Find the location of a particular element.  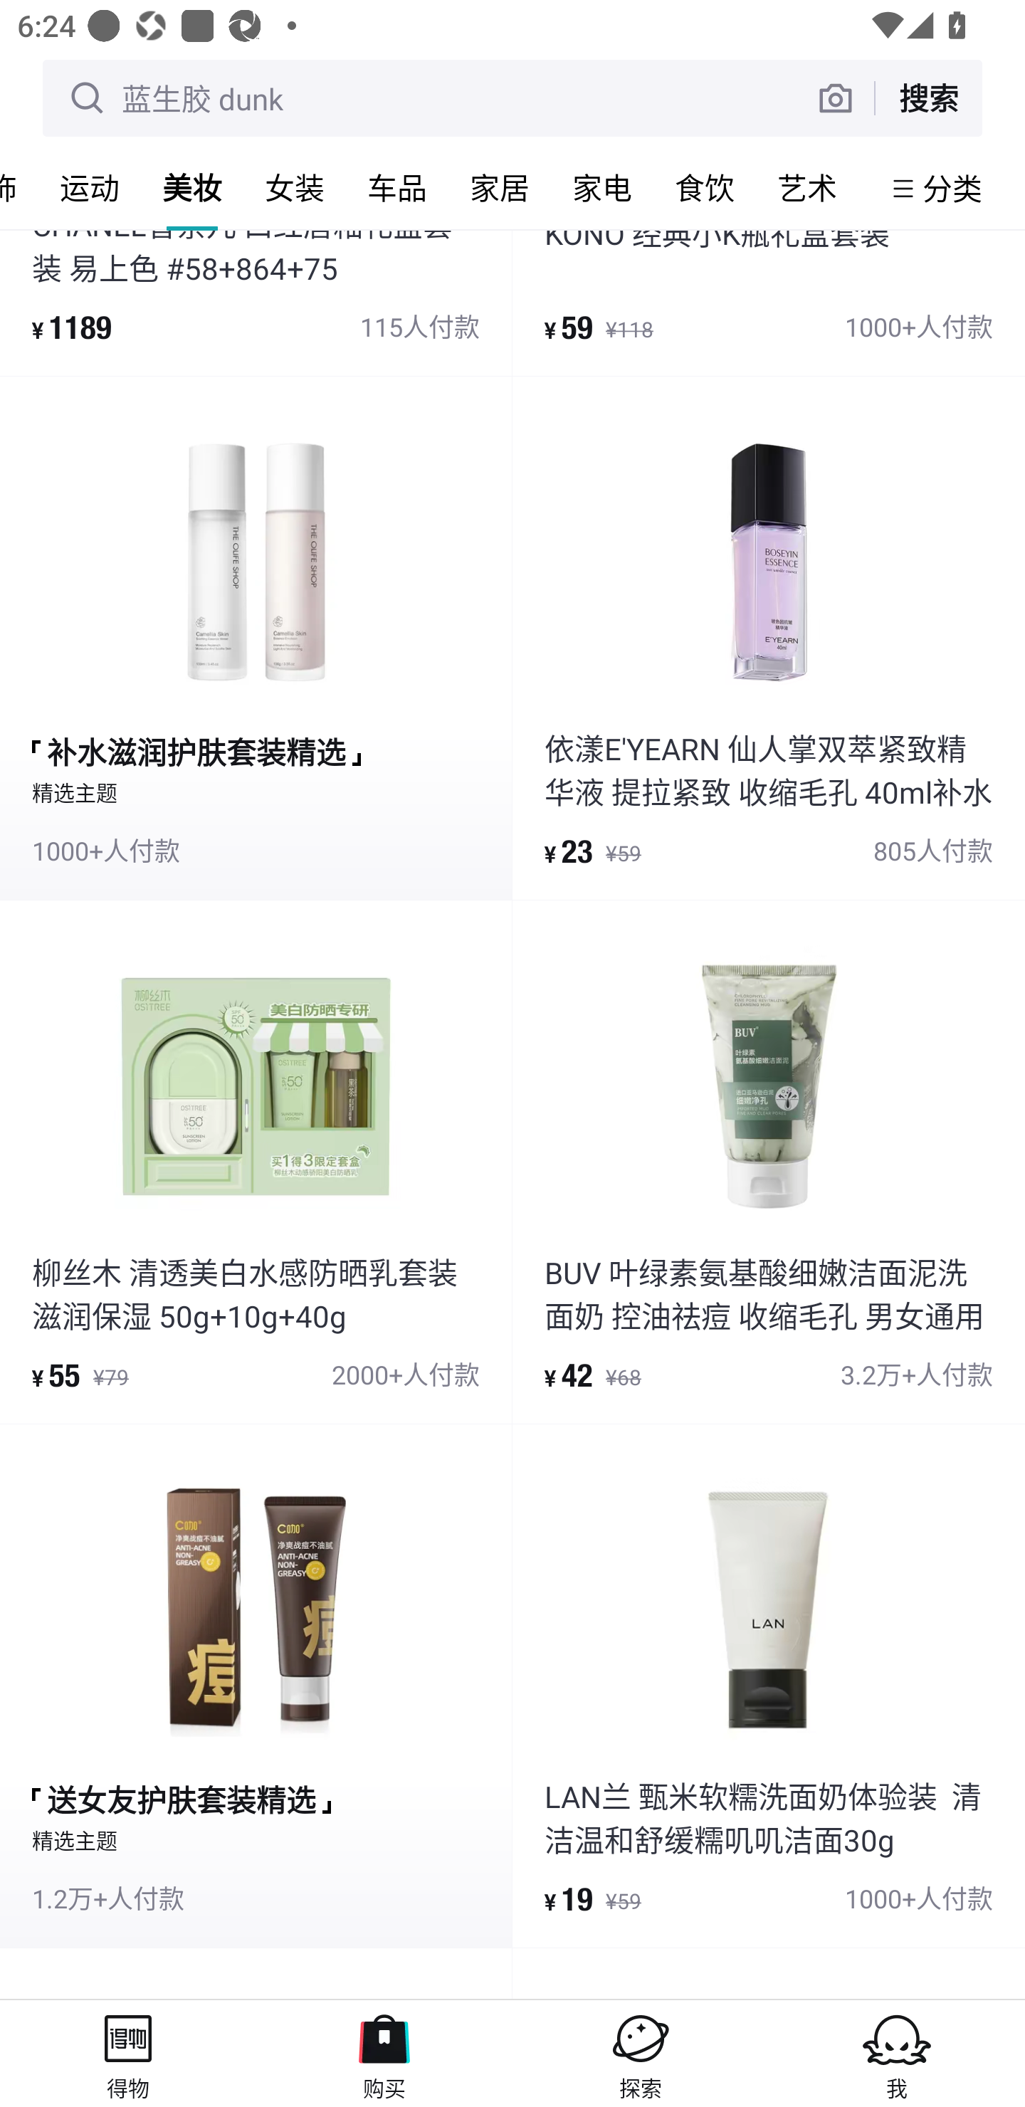

食饮 is located at coordinates (705, 187).